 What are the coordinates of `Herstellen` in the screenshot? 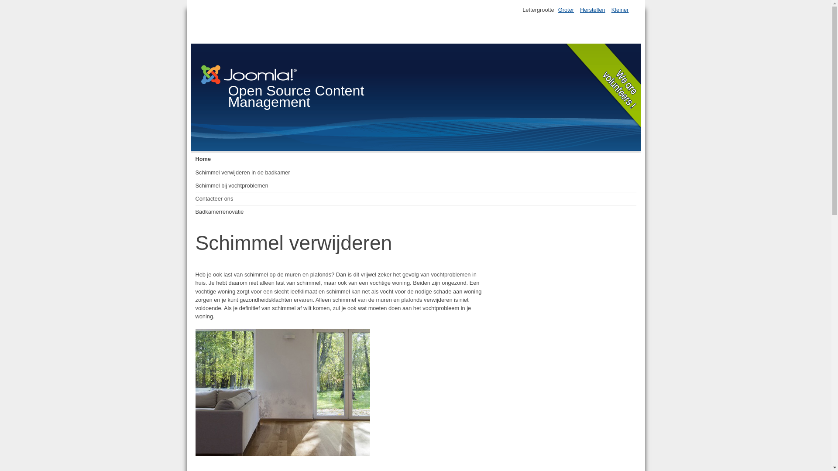 It's located at (593, 10).